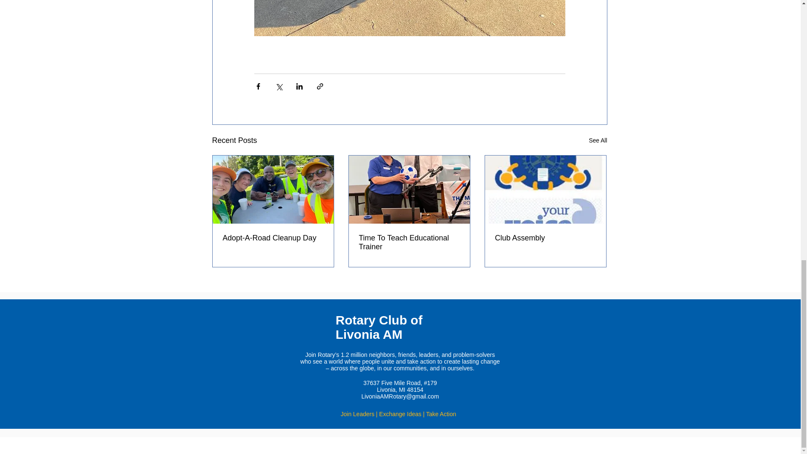 The height and width of the screenshot is (454, 807). Describe the element at coordinates (598, 140) in the screenshot. I see `See All` at that location.